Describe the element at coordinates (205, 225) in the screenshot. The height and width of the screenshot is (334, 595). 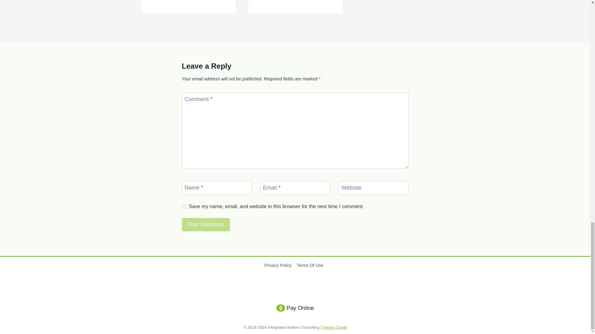
I see `Post Comment` at that location.